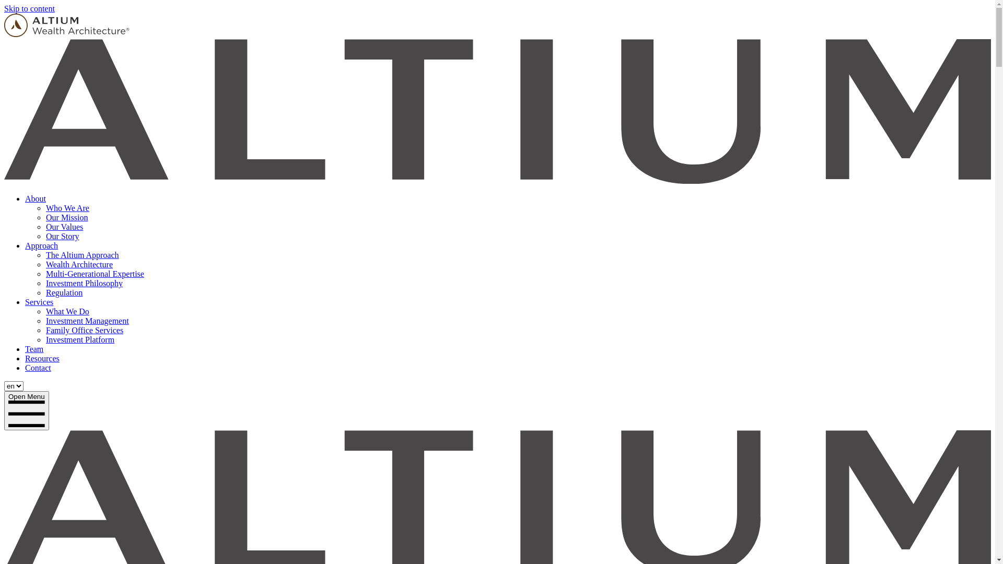  I want to click on Team, so click(34, 349).